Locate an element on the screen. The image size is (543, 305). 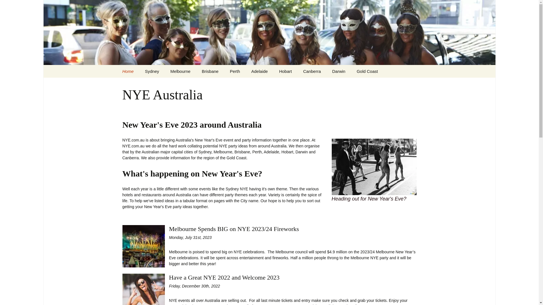
Perth is located at coordinates (235, 71).